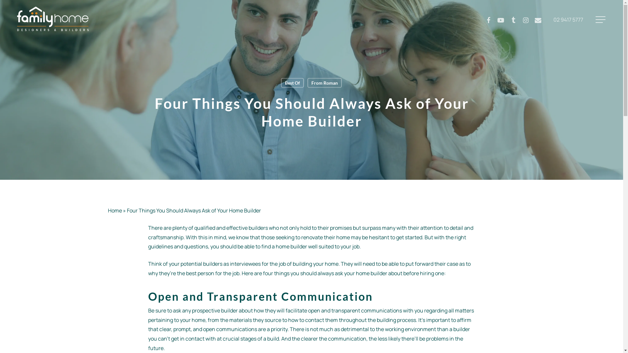  What do you see at coordinates (324, 83) in the screenshot?
I see `From Roman` at bounding box center [324, 83].